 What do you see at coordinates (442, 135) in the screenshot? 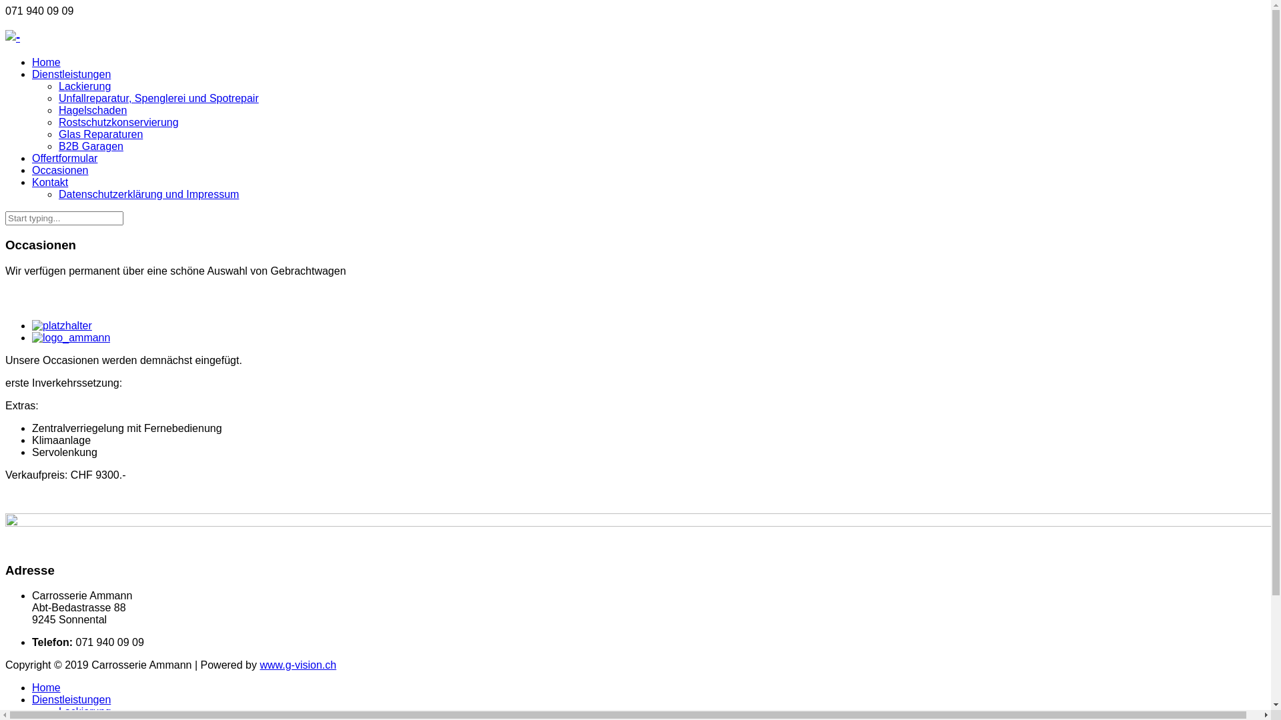
I see `Glas Reparaturen` at bounding box center [442, 135].